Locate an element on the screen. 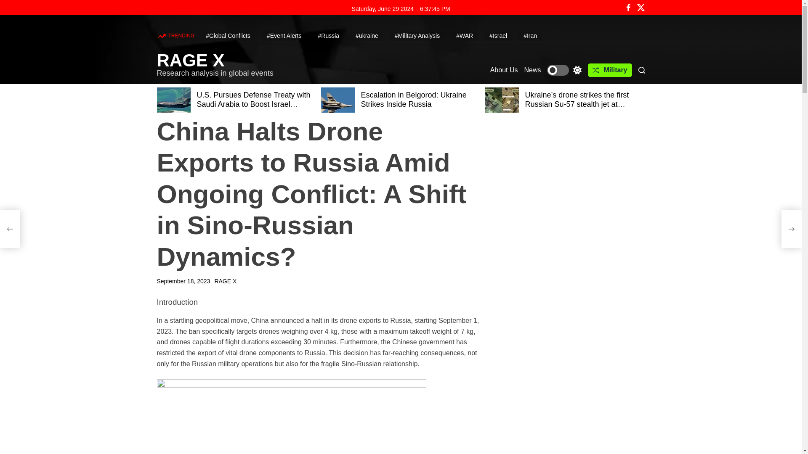 This screenshot has height=454, width=808. Military is located at coordinates (610, 70).